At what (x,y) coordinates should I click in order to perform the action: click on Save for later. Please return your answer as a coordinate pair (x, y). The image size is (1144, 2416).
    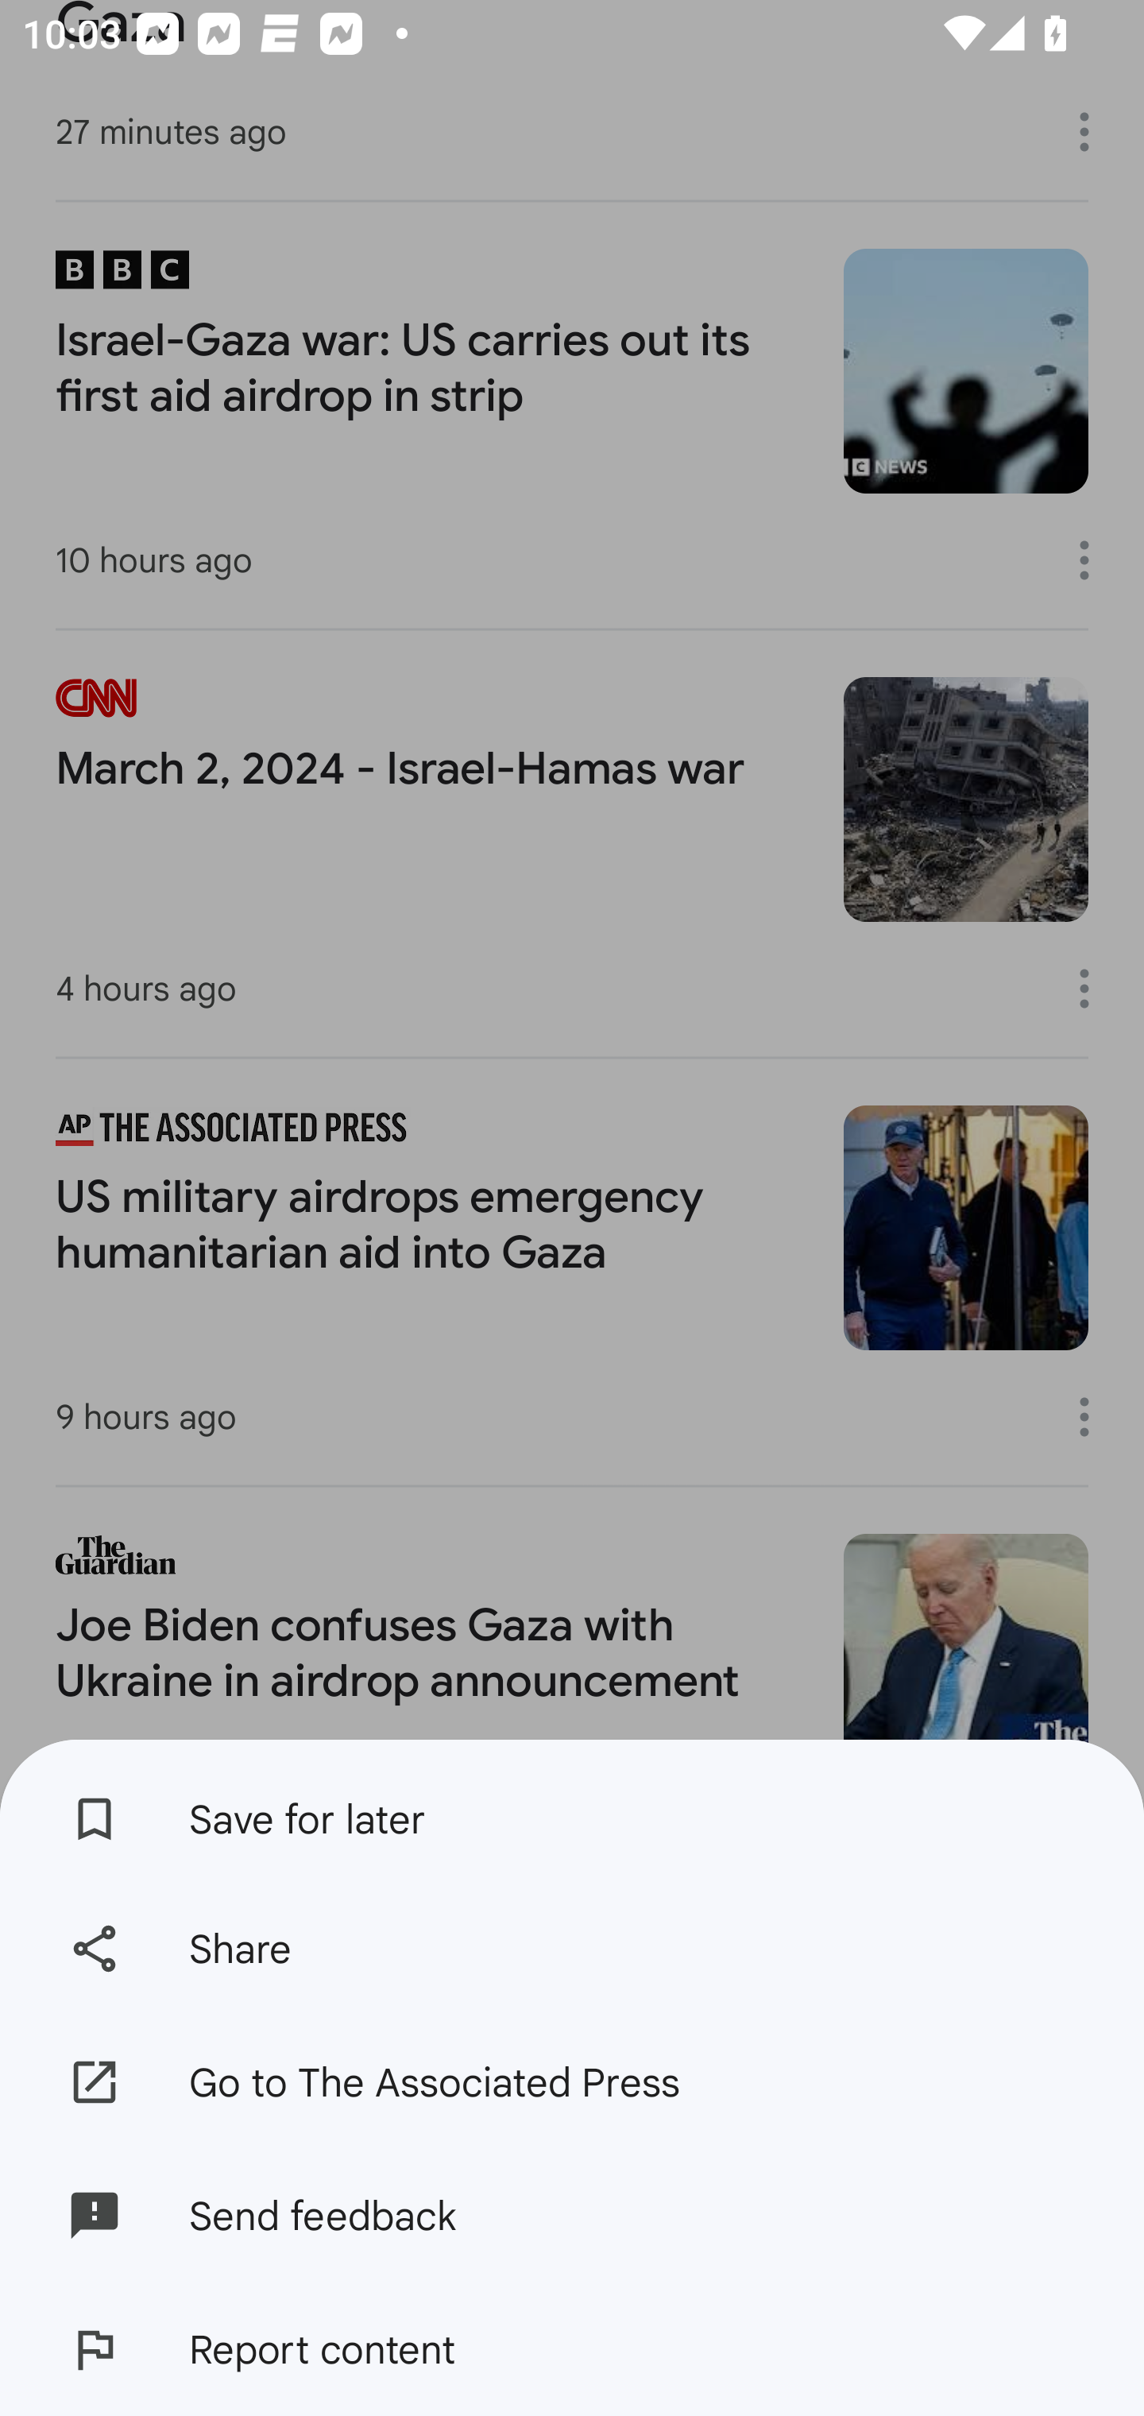
    Looking at the image, I should click on (572, 1810).